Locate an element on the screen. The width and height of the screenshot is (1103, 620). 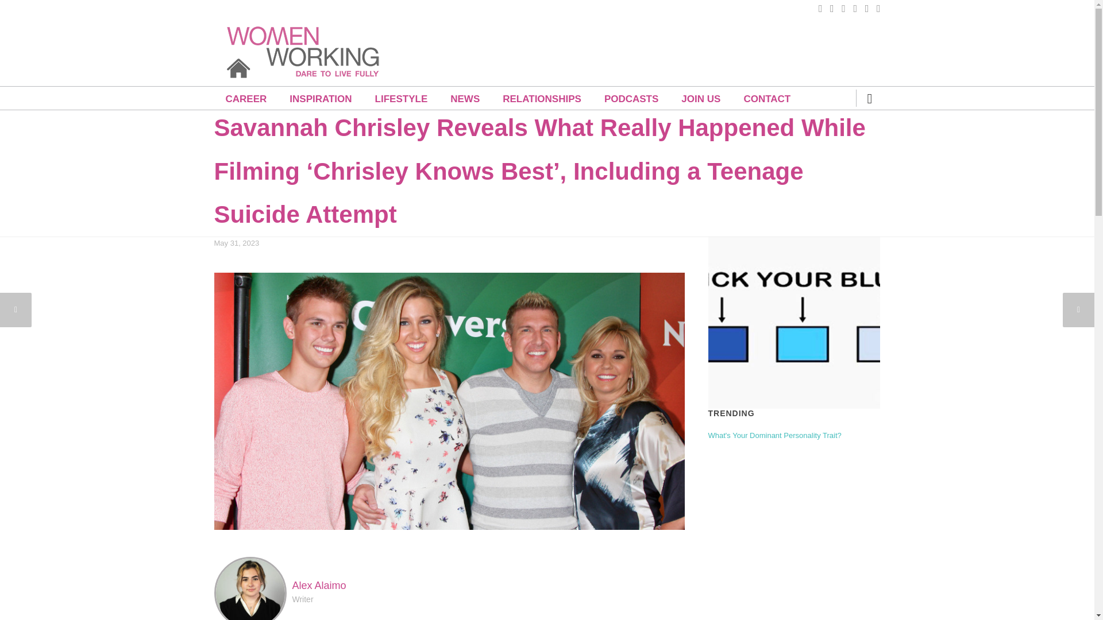
CAREER is located at coordinates (246, 99).